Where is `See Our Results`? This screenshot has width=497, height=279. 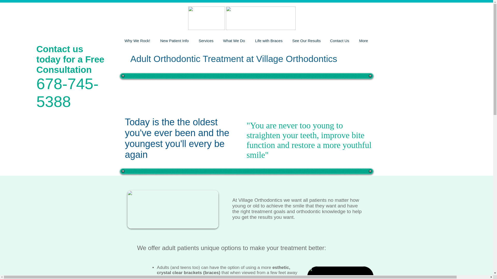 See Our Results is located at coordinates (306, 41).